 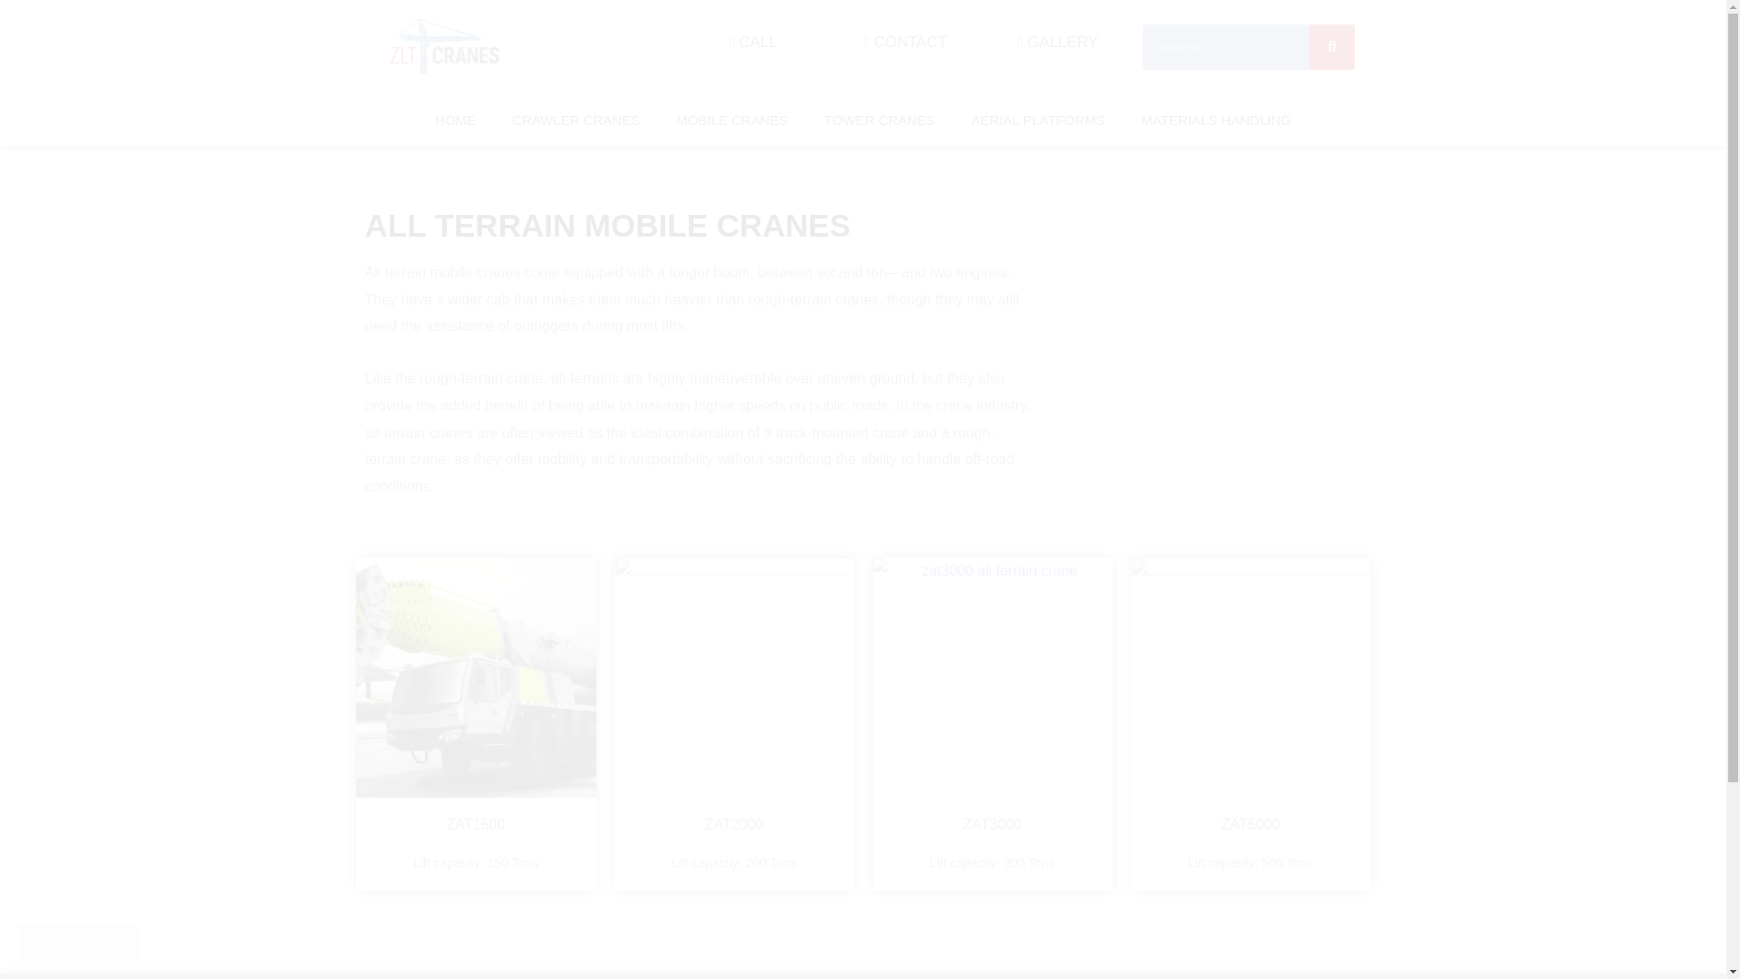 I want to click on HOME, so click(x=455, y=120).